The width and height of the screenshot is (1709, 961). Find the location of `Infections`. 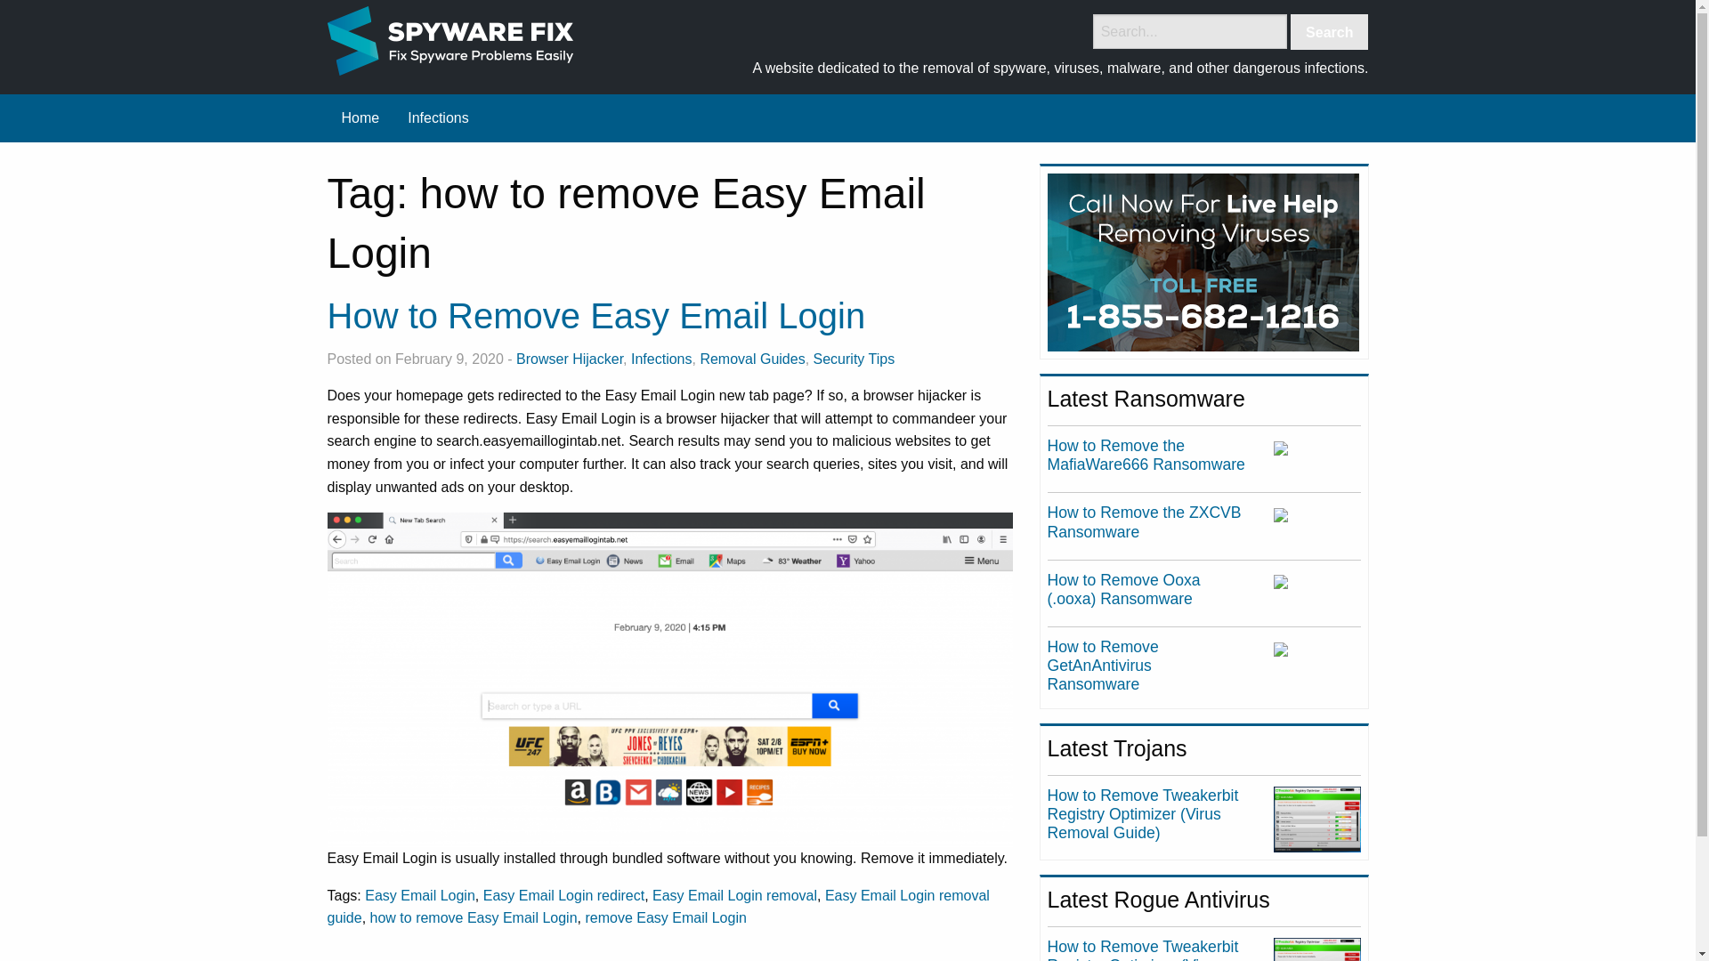

Infections is located at coordinates (437, 118).